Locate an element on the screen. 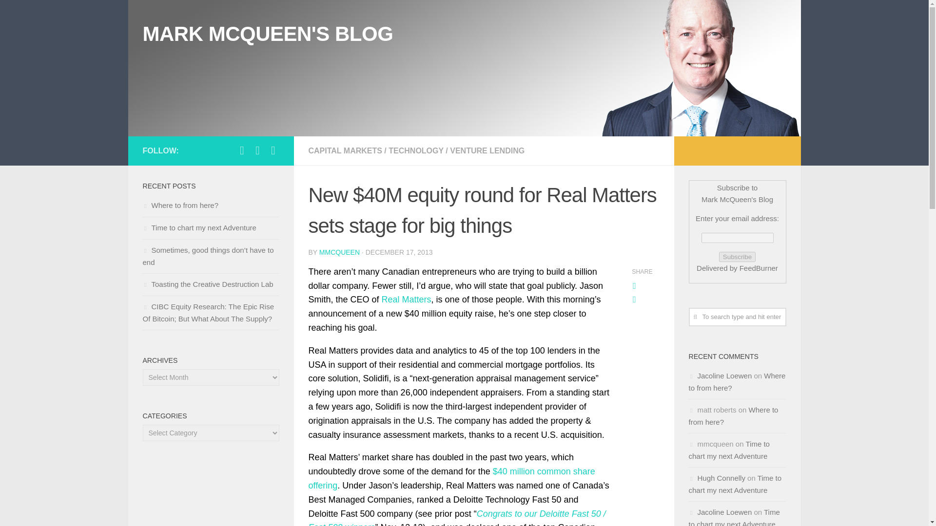 Image resolution: width=936 pixels, height=526 pixels. Toasting the Creative Destruction Lab is located at coordinates (208, 283).